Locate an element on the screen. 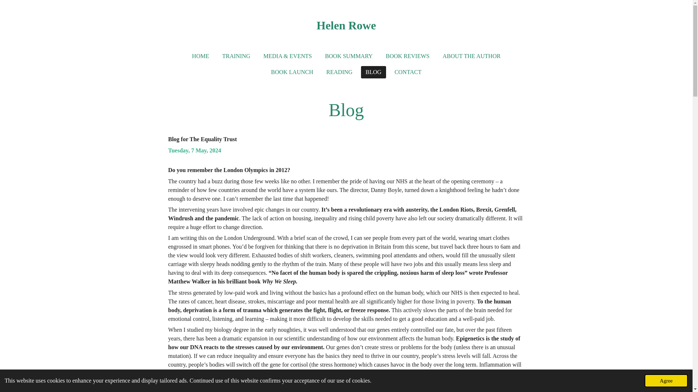 The height and width of the screenshot is (392, 698). HOME is located at coordinates (200, 56).